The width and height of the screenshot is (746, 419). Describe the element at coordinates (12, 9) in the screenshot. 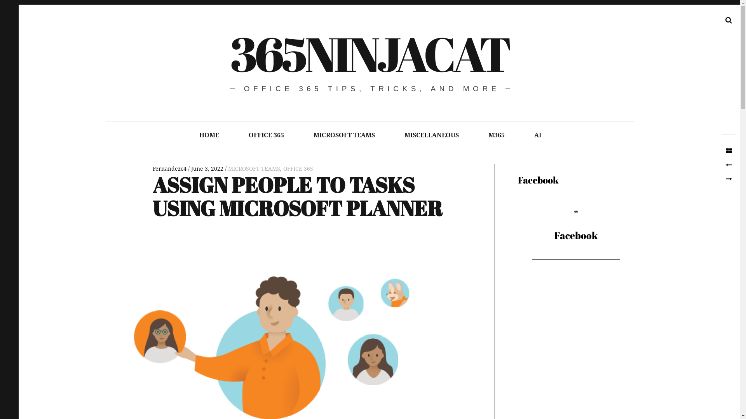

I see `Search` at that location.